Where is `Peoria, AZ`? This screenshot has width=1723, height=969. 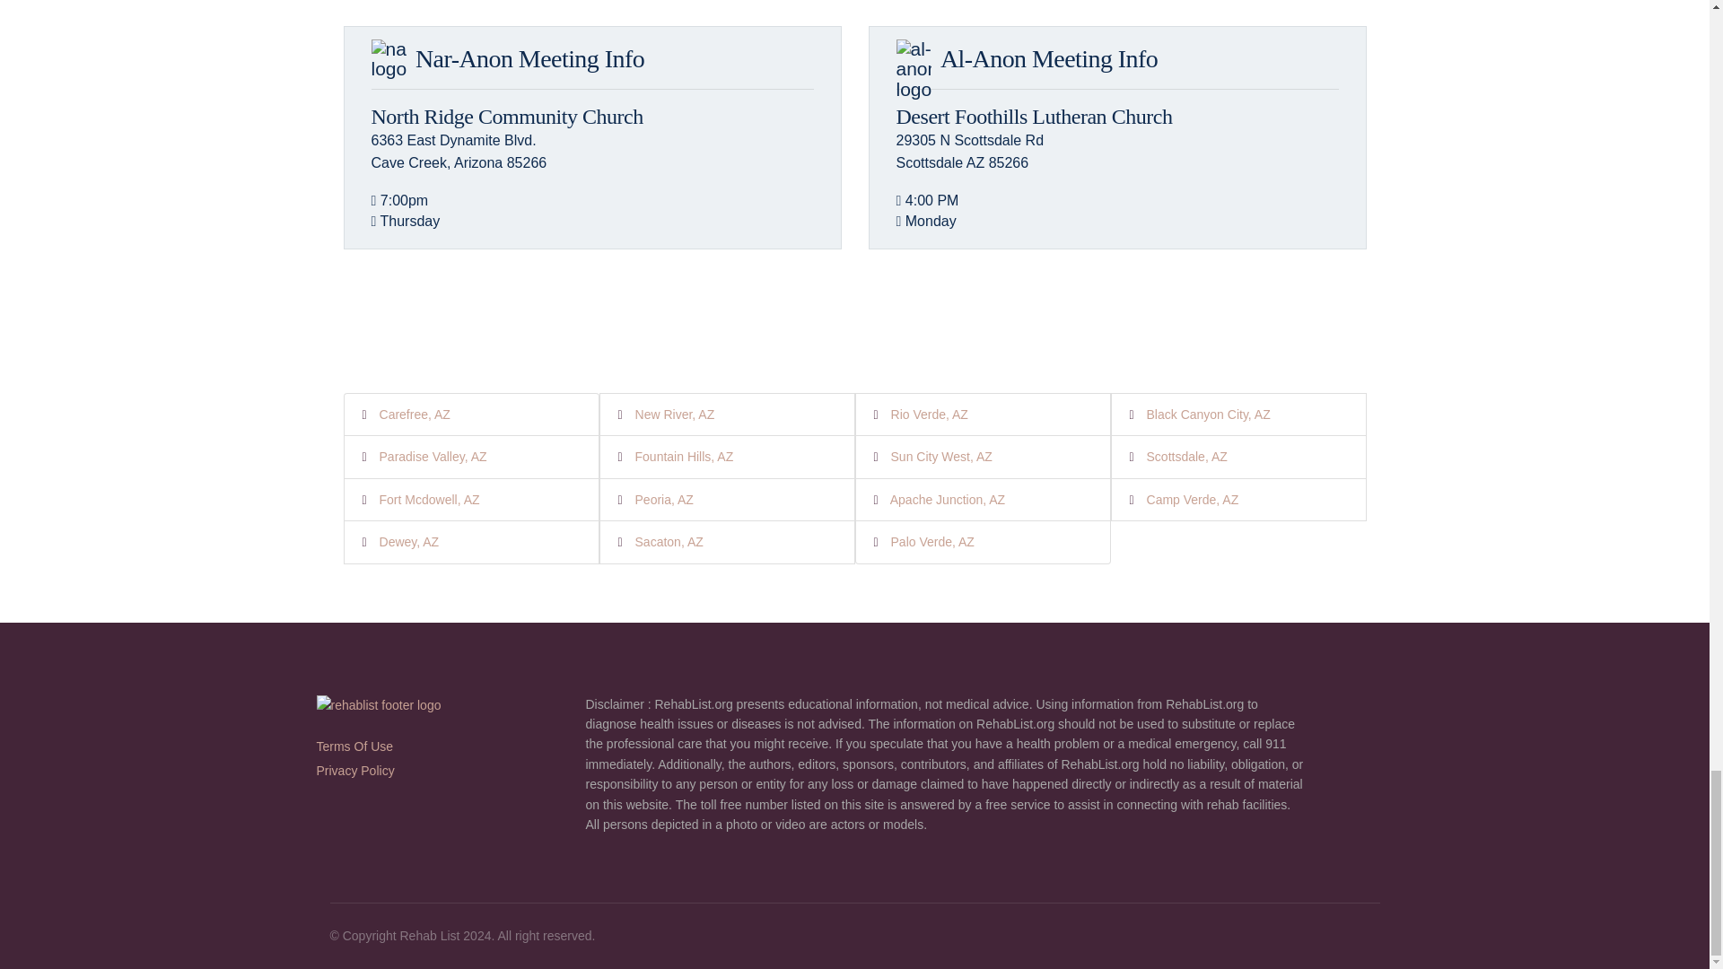 Peoria, AZ is located at coordinates (664, 499).